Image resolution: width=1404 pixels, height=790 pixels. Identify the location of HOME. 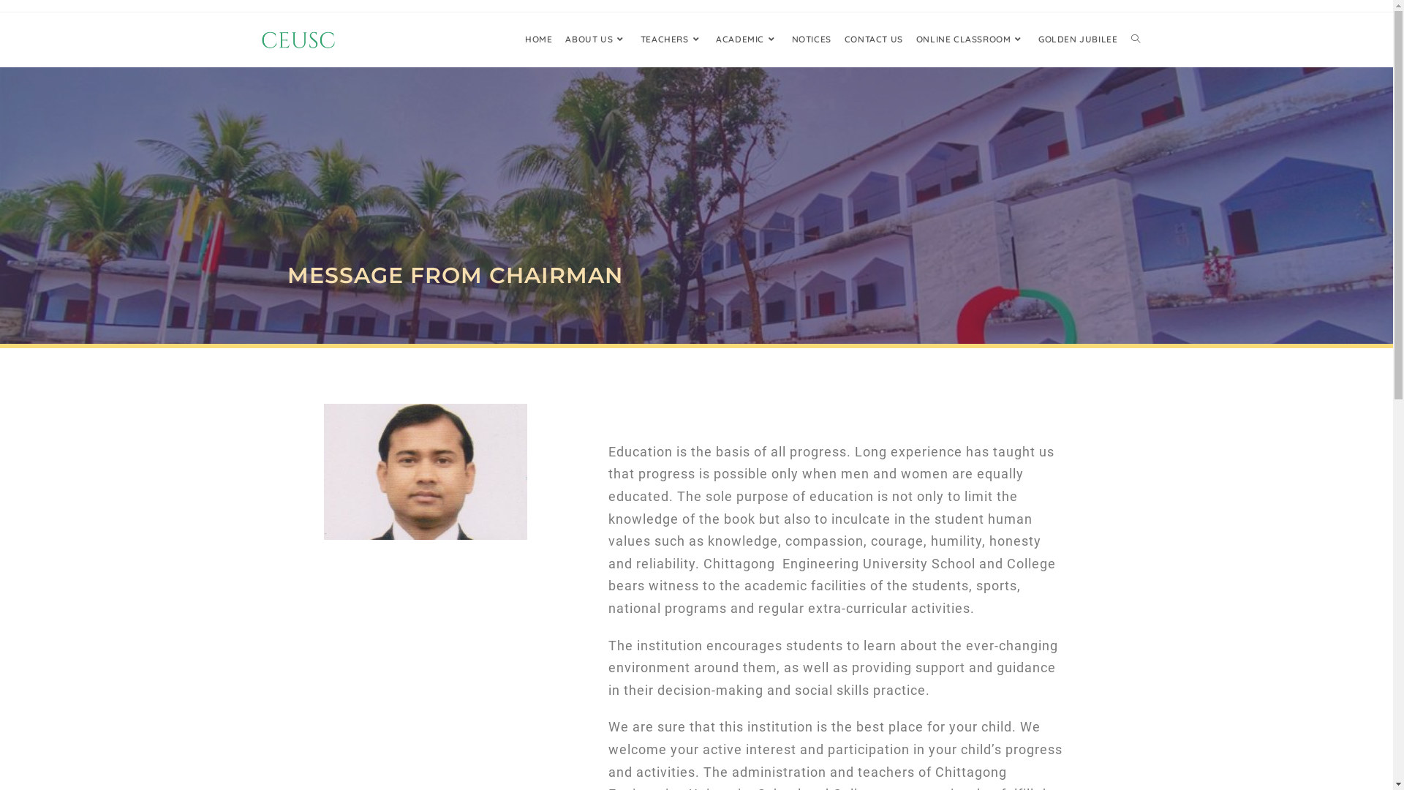
(538, 39).